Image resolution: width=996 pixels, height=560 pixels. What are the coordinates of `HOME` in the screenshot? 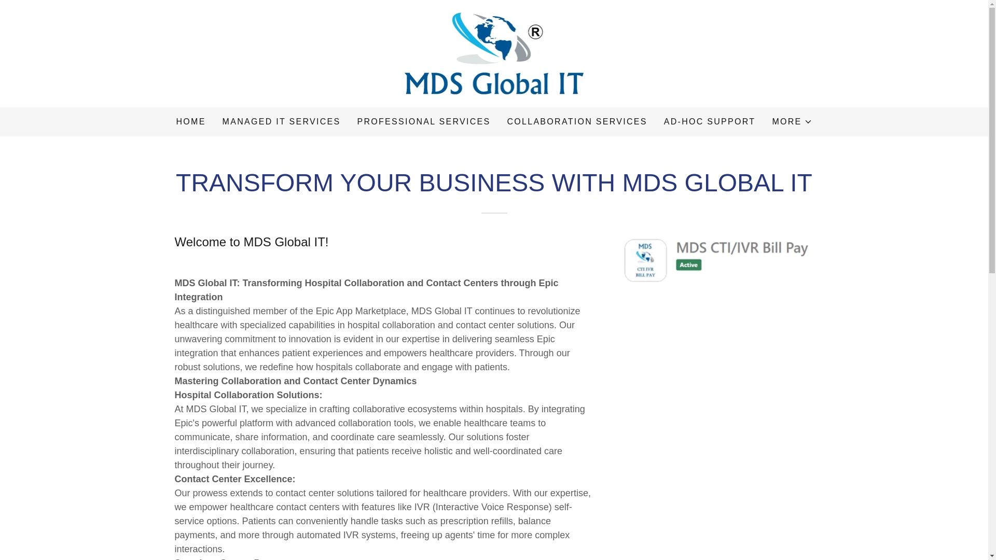 It's located at (190, 121).